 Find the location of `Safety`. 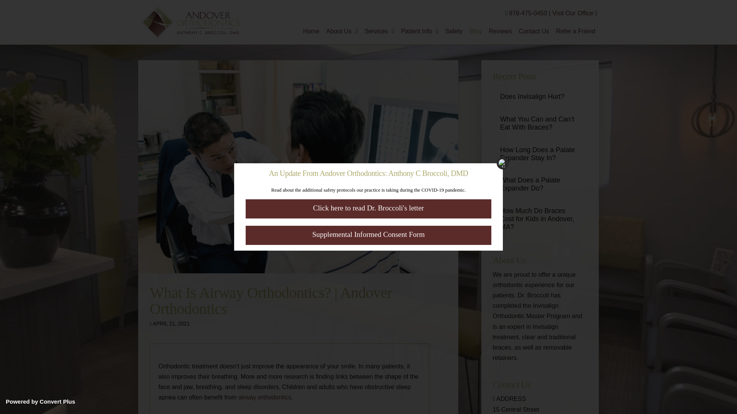

Safety is located at coordinates (454, 35).